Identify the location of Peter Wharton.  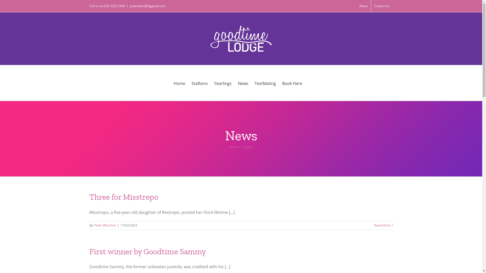
(105, 225).